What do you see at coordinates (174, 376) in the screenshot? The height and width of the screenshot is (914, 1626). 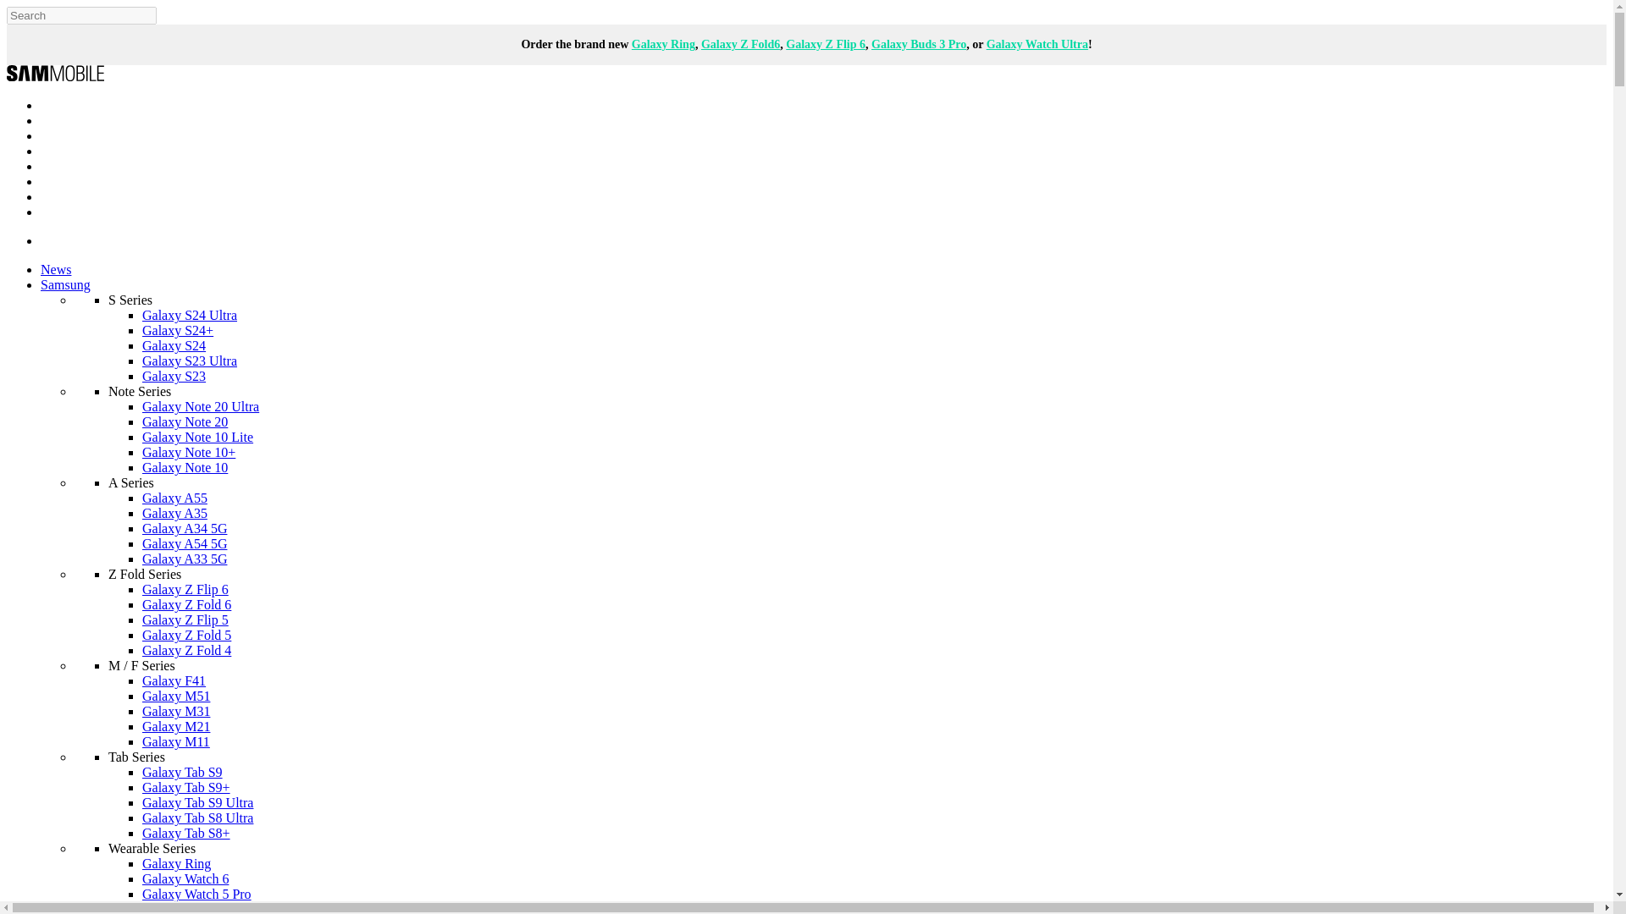 I see `Galaxy S23` at bounding box center [174, 376].